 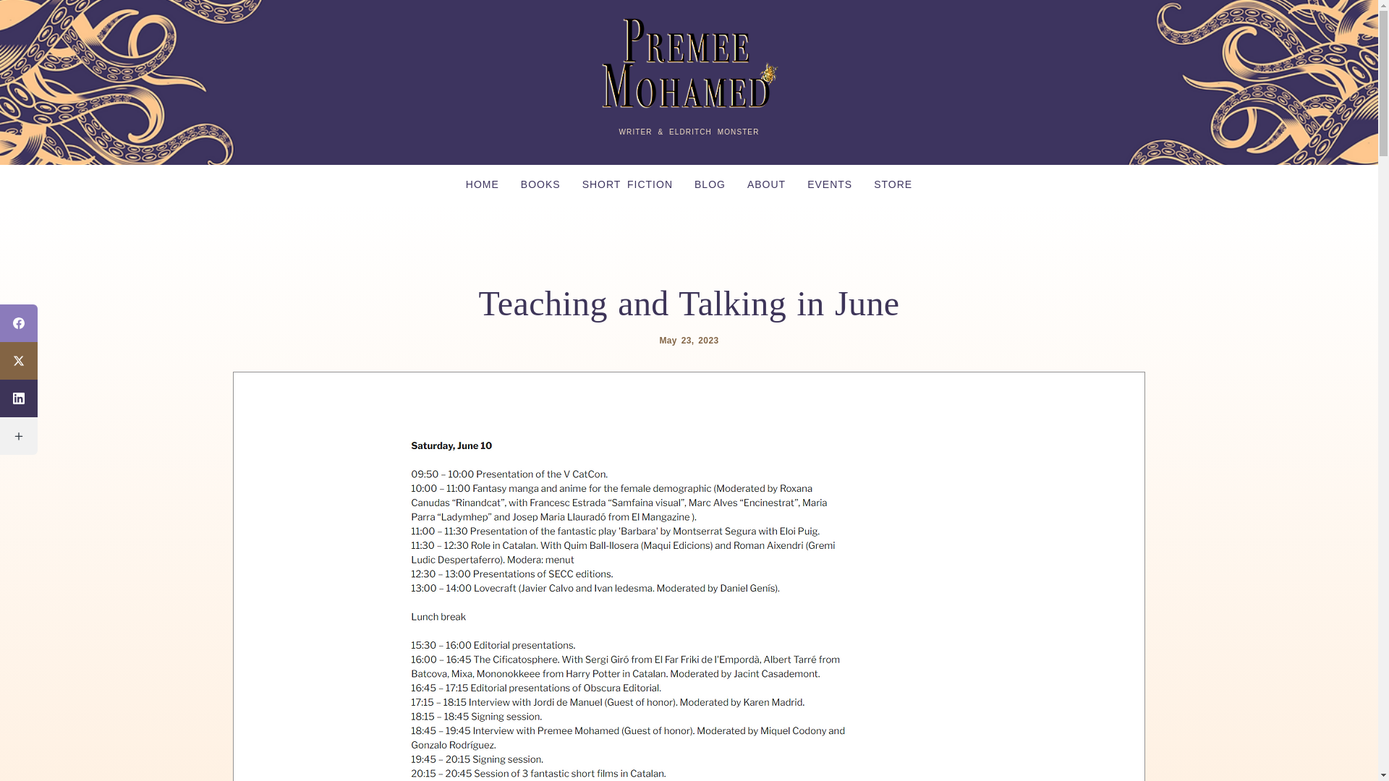 What do you see at coordinates (626, 184) in the screenshot?
I see `SHORT FICTION` at bounding box center [626, 184].